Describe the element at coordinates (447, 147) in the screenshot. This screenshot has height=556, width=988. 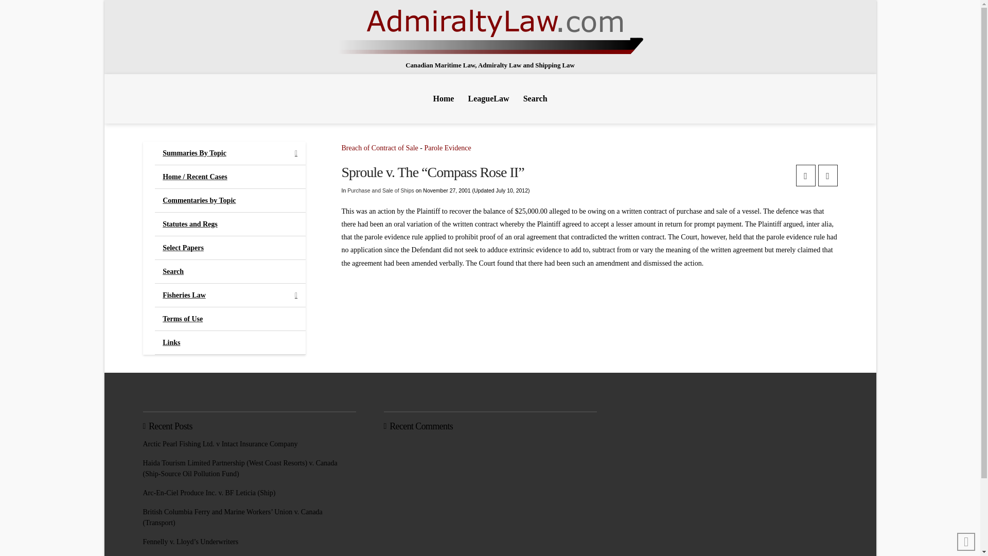
I see `Parole Evidence` at that location.